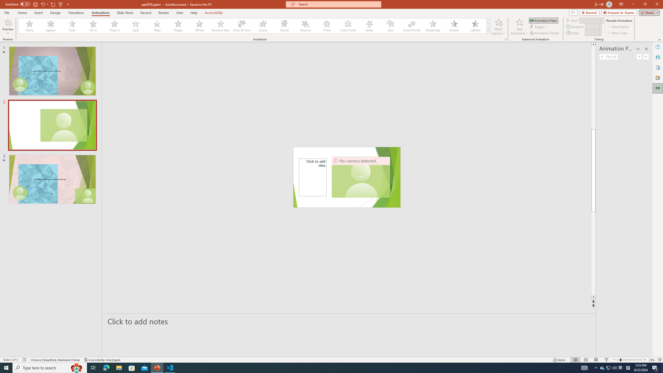 This screenshot has width=663, height=373. I want to click on Wheel, so click(199, 26).